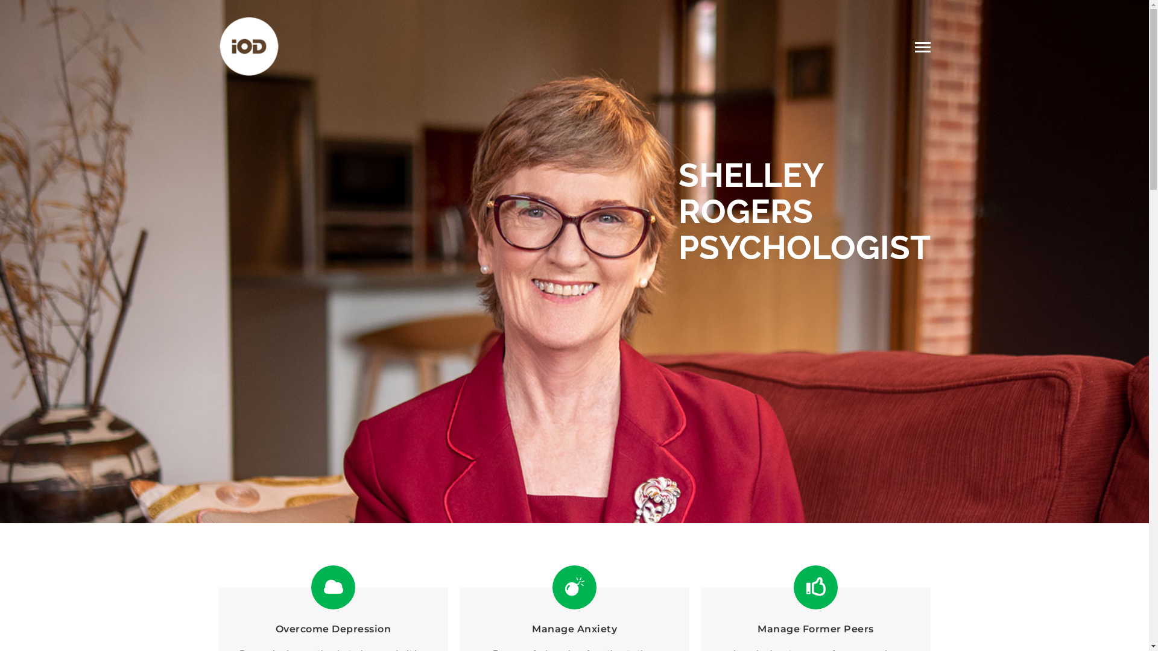  Describe the element at coordinates (248, 45) in the screenshot. I see `IOD | Individual & Organisational Development` at that location.